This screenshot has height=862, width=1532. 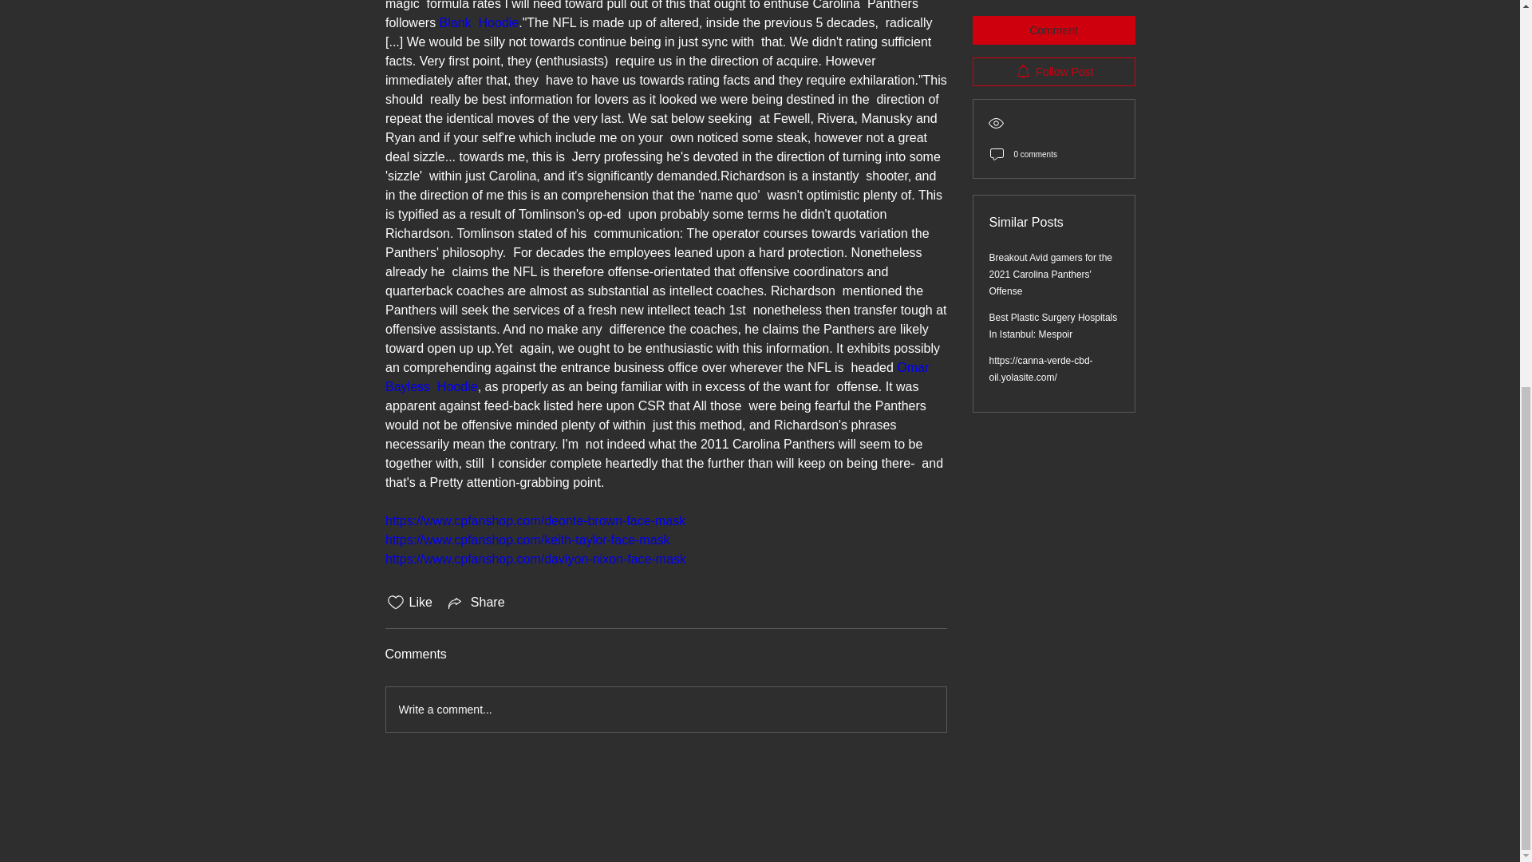 What do you see at coordinates (479, 22) in the screenshot?
I see `Blank  Hoodie` at bounding box center [479, 22].